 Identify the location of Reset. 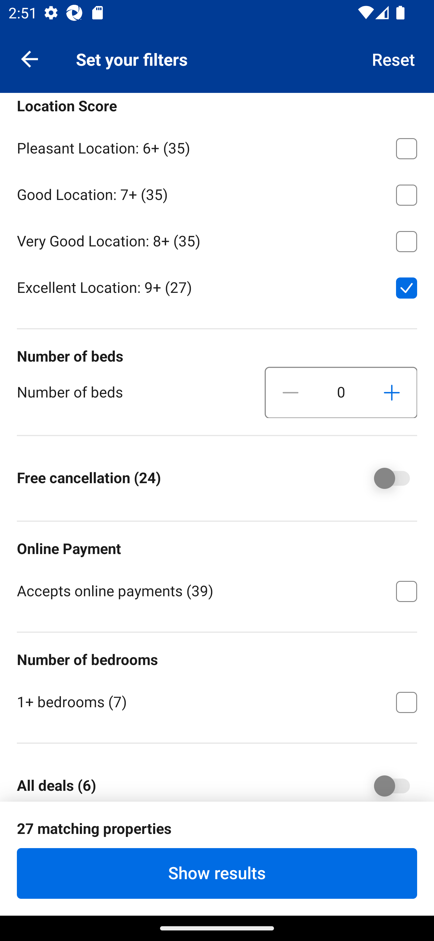
(394, 59).